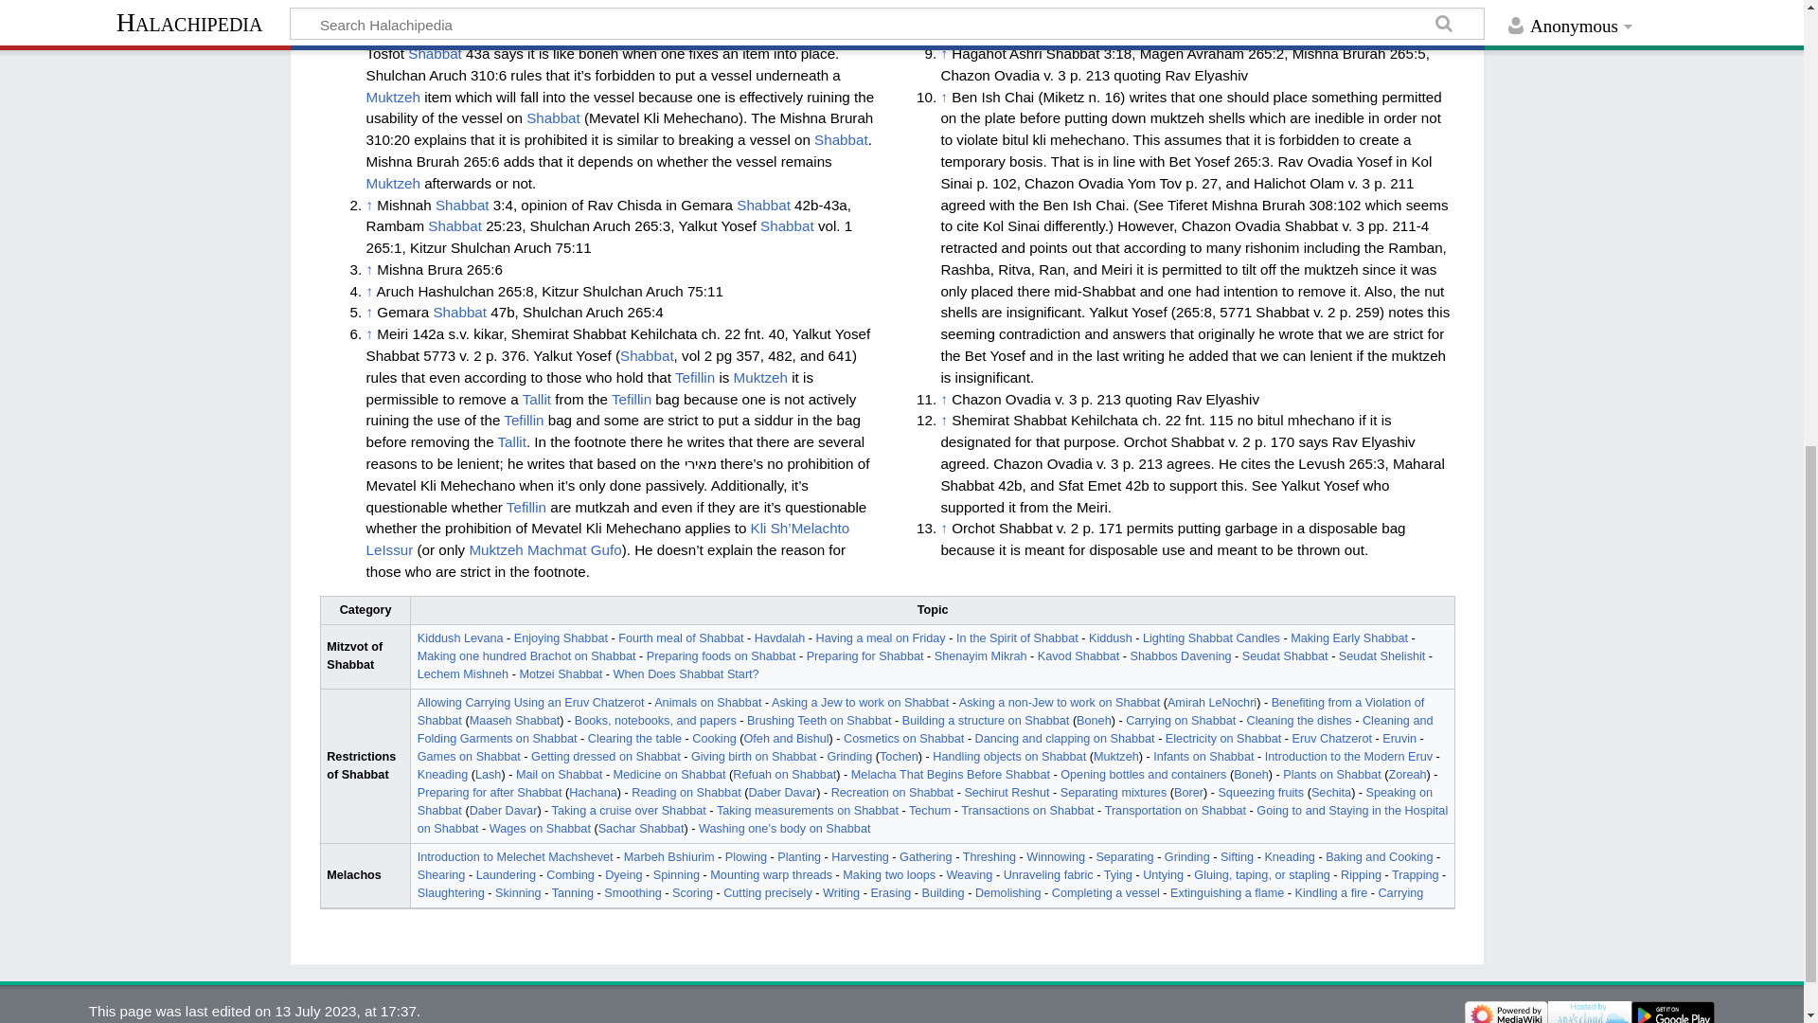 This screenshot has width=1818, height=1023. Describe the element at coordinates (434, 53) in the screenshot. I see `Shabbat` at that location.